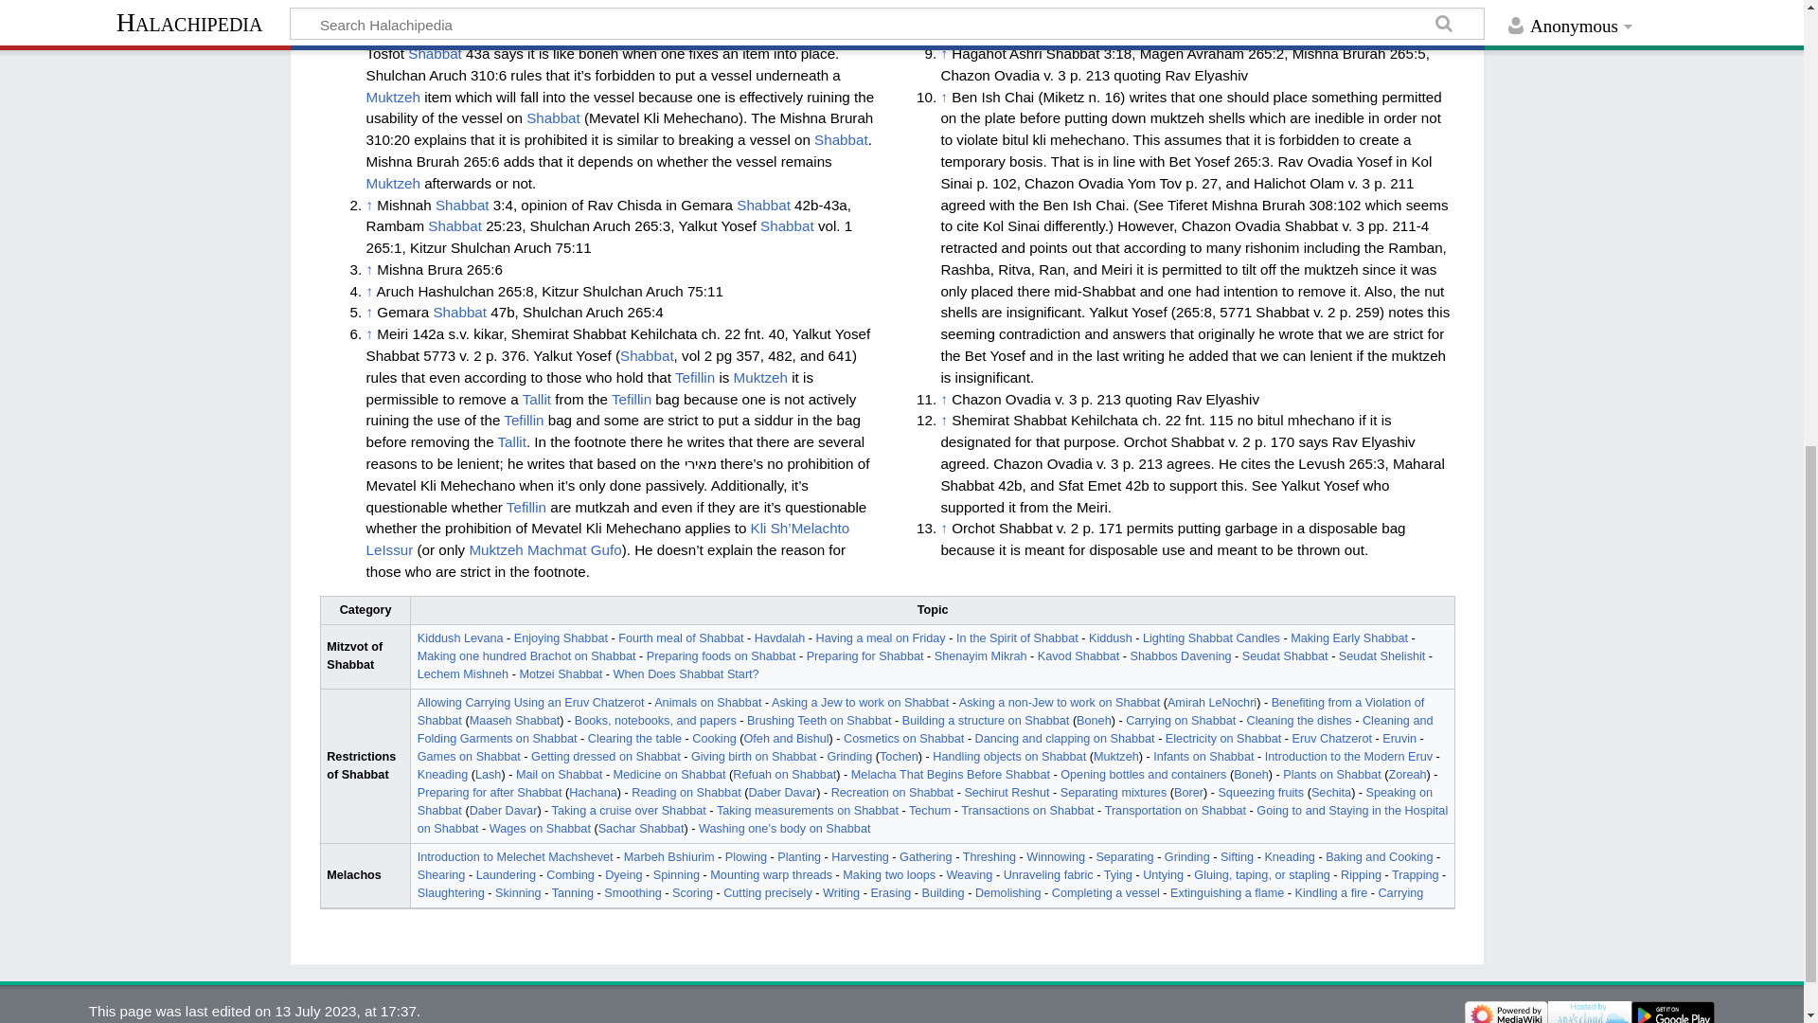 This screenshot has width=1818, height=1023. Describe the element at coordinates (434, 53) in the screenshot. I see `Shabbat` at that location.